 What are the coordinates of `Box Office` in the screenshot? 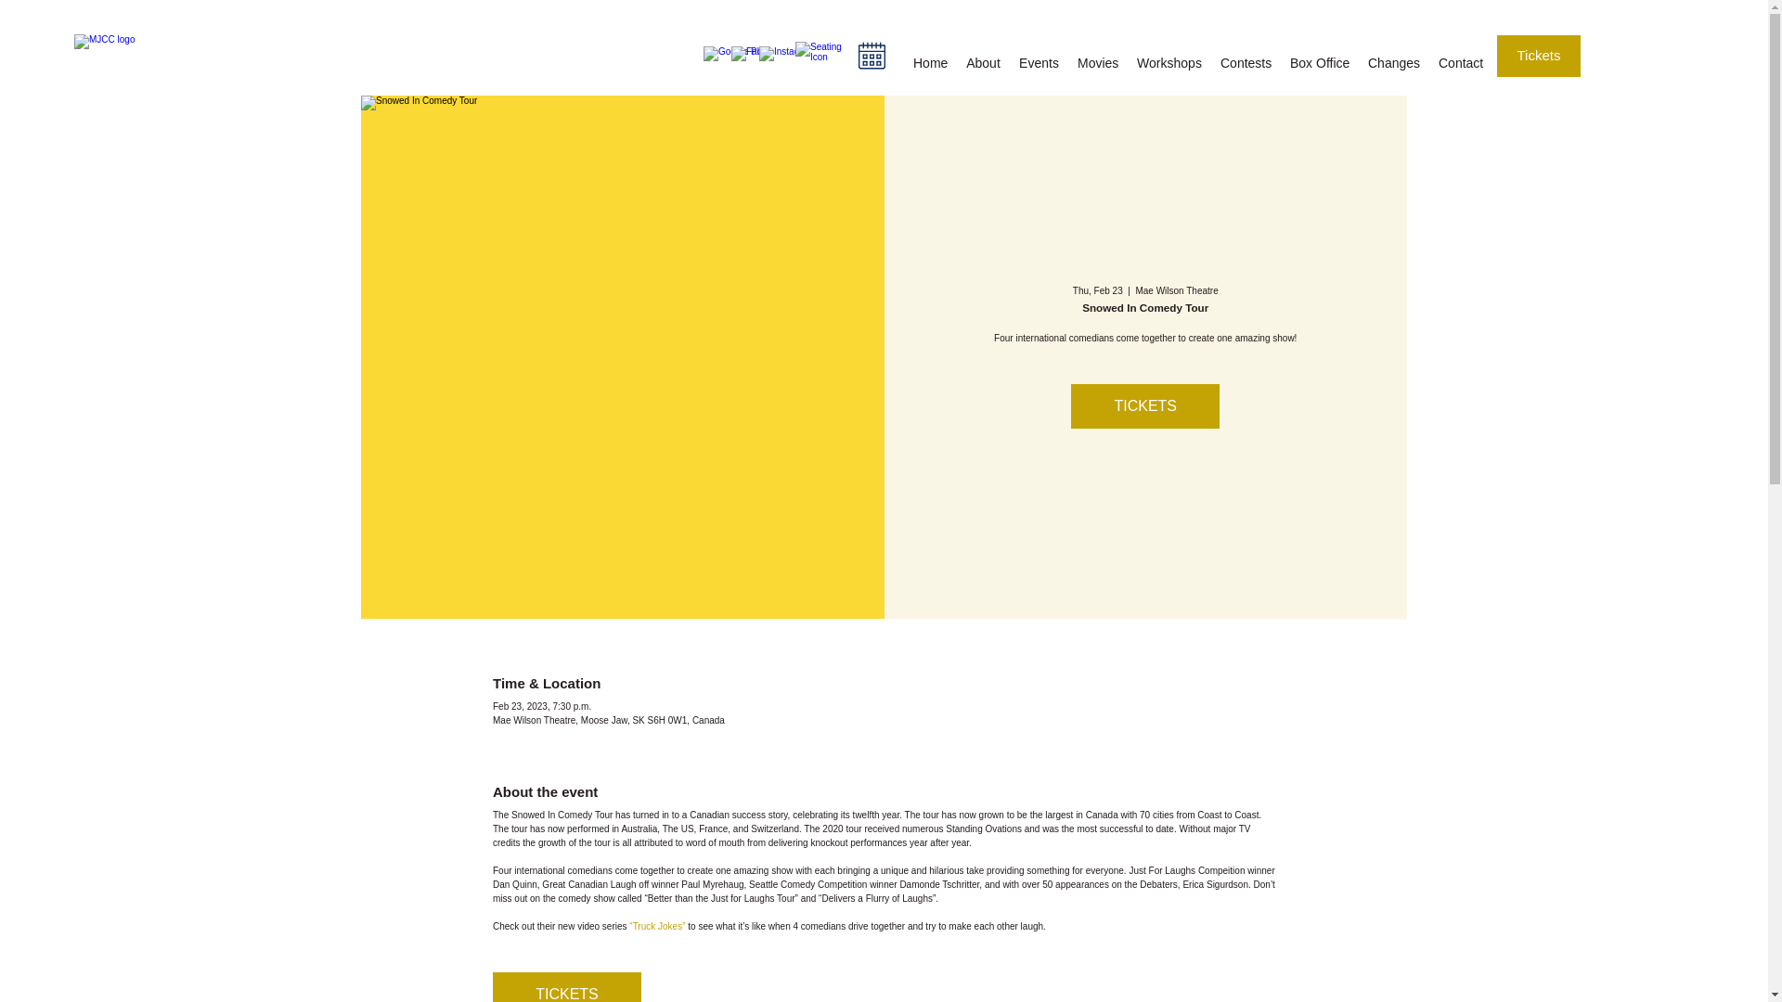 It's located at (1320, 63).